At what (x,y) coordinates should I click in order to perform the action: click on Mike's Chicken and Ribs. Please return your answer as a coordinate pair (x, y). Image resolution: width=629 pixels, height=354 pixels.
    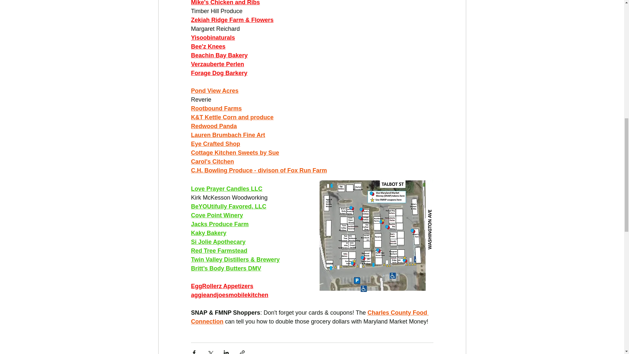
    Looking at the image, I should click on (225, 3).